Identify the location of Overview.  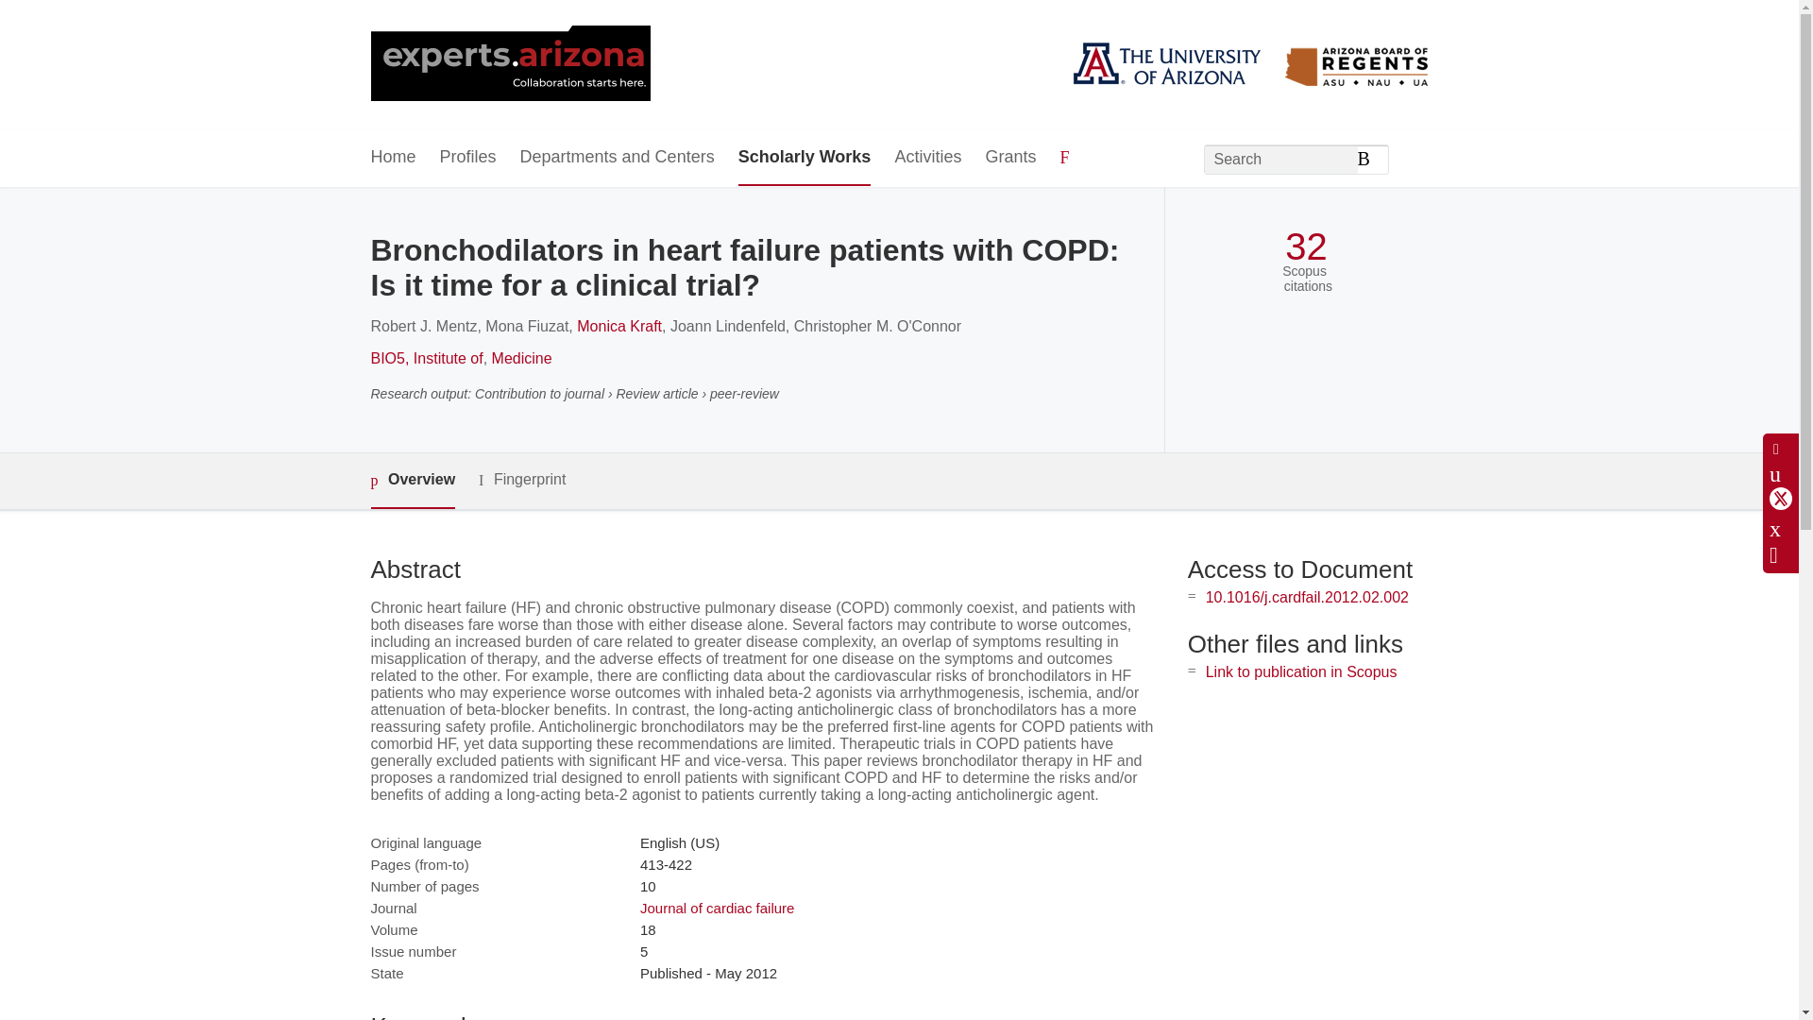
(412, 480).